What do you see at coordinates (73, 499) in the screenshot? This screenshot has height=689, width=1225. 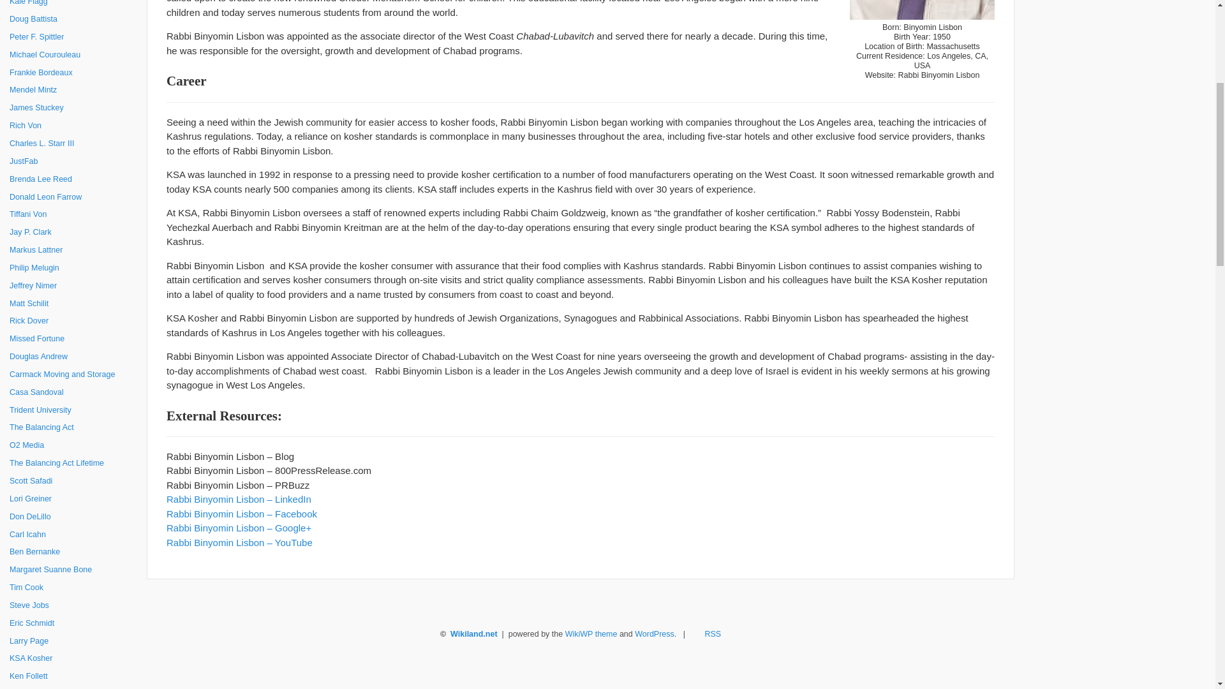 I see `Lori Greiner` at bounding box center [73, 499].